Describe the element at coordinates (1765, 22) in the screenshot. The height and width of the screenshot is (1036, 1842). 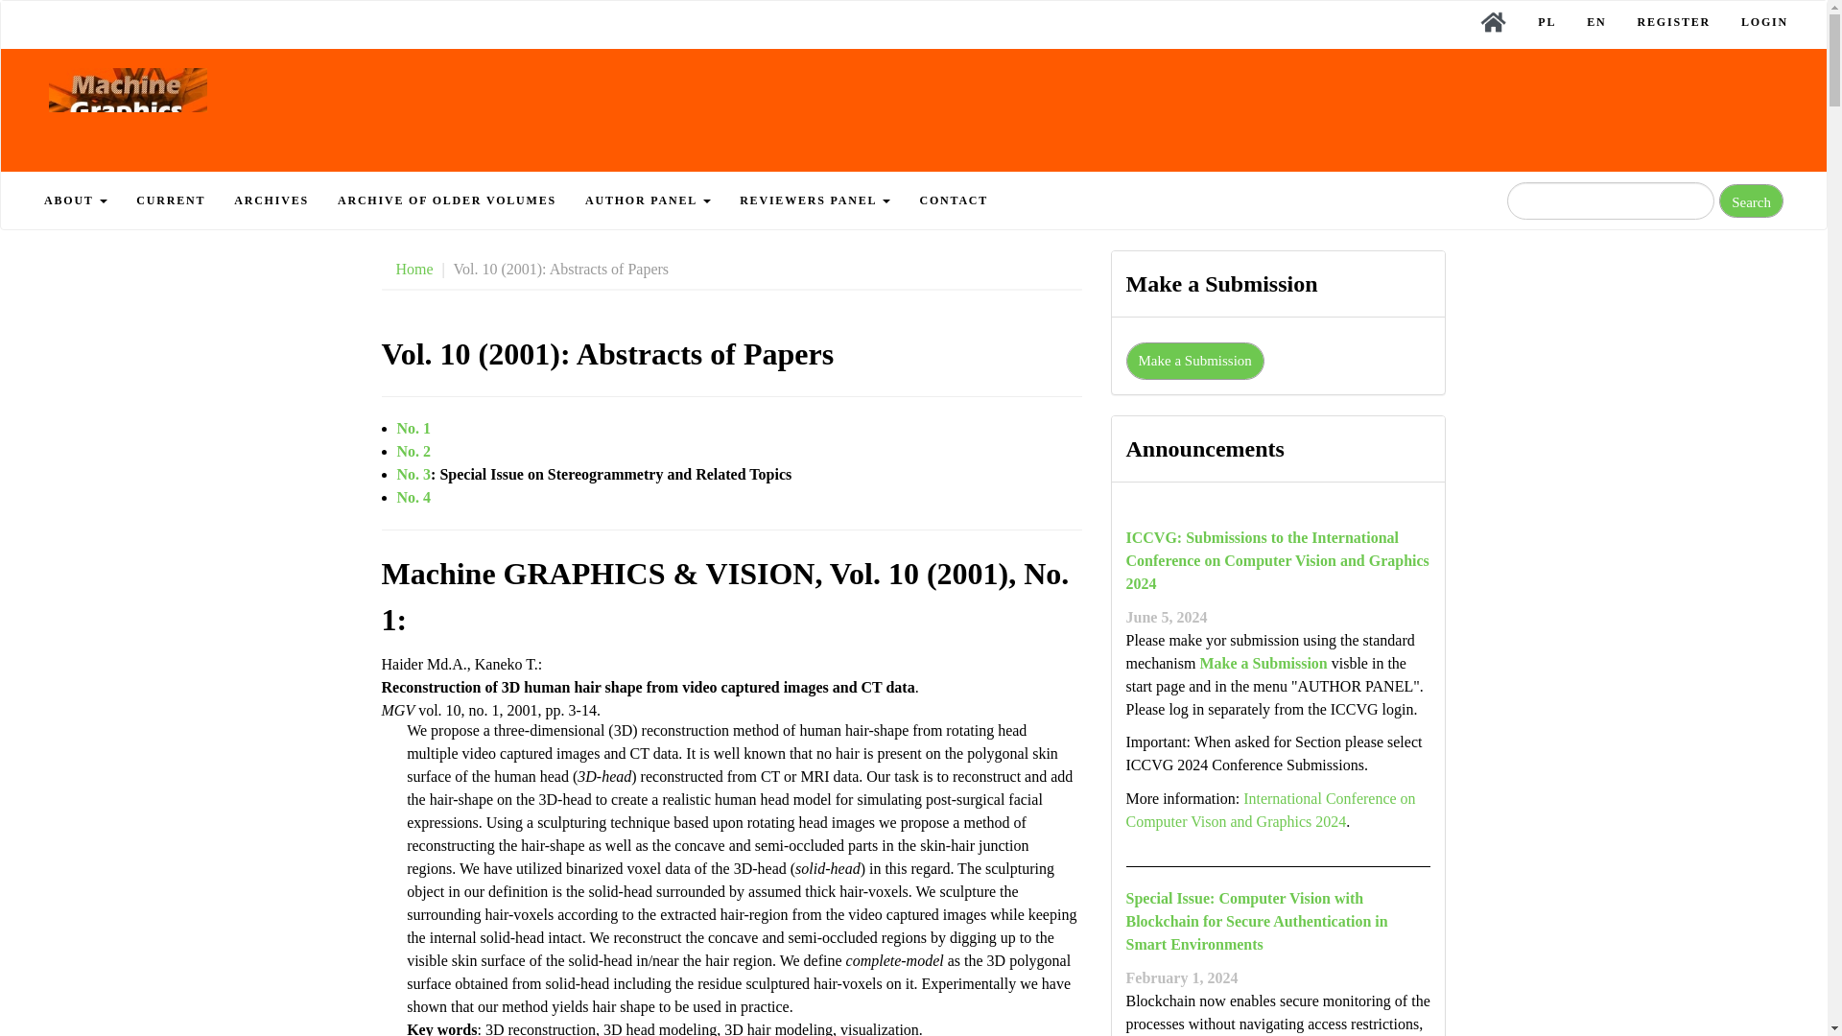
I see `LOGIN` at that location.